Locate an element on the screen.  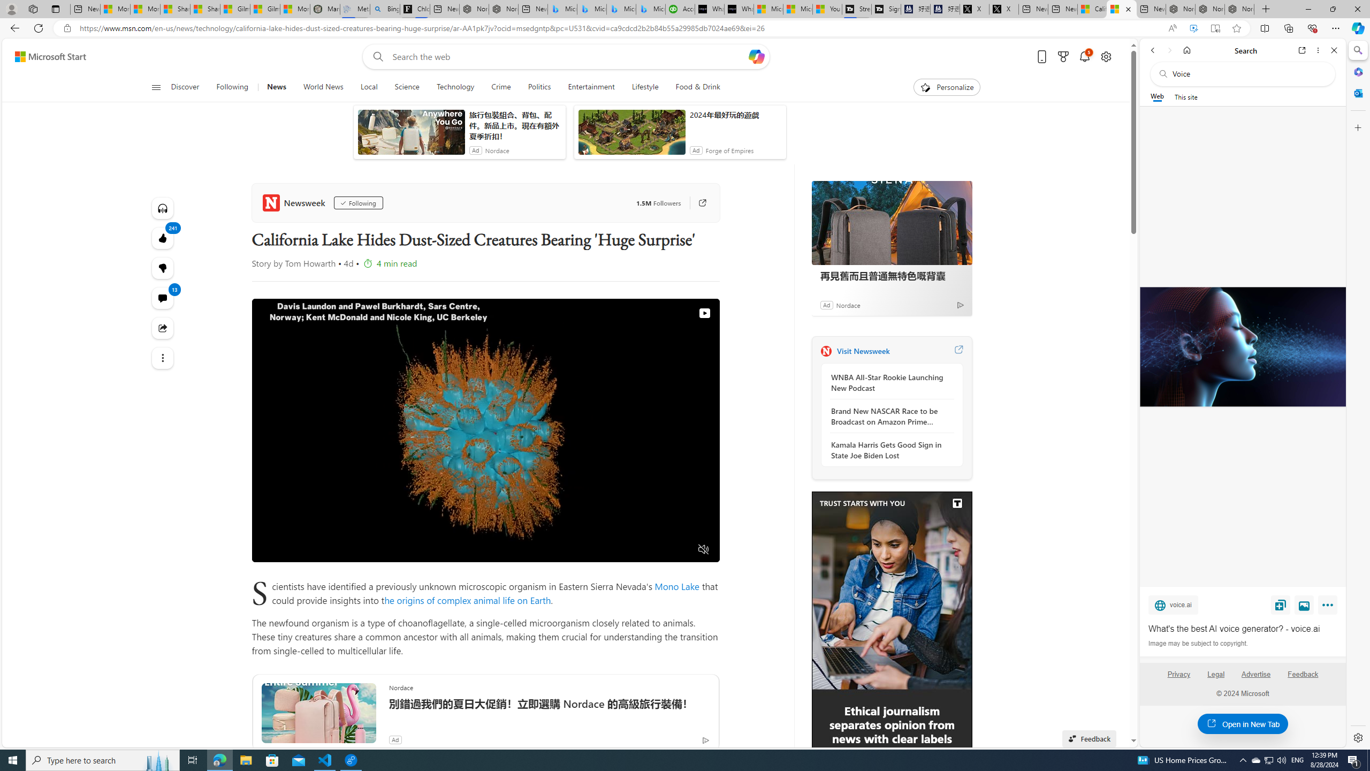
New Tab is located at coordinates (1266, 9).